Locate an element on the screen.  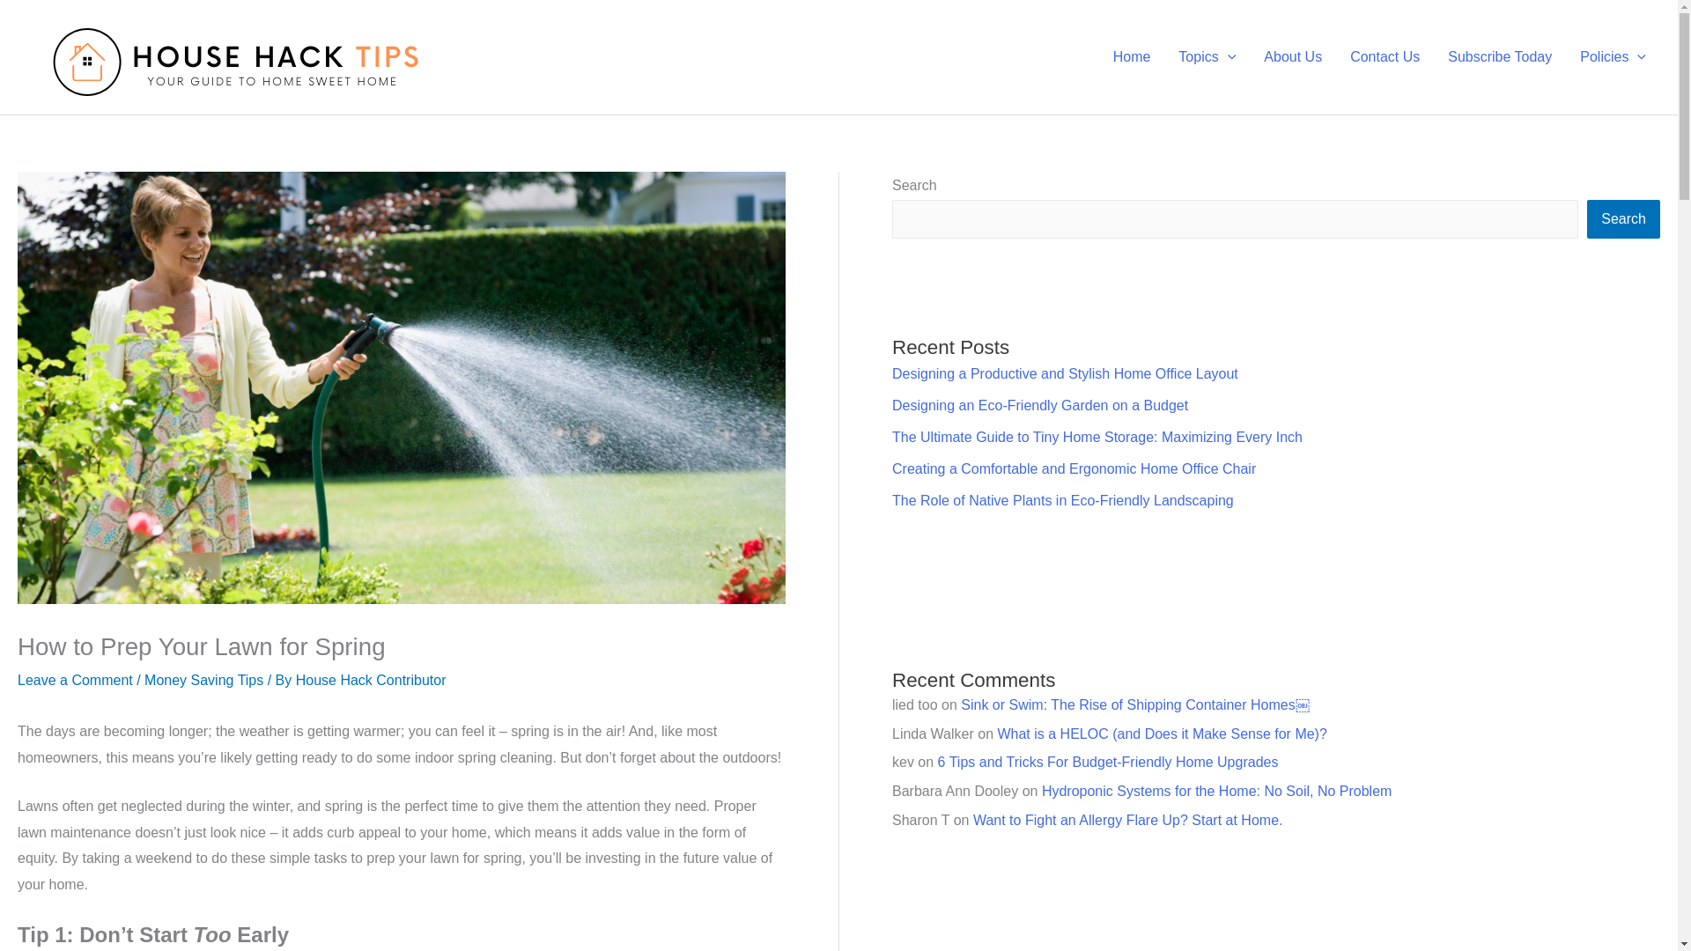
About Us is located at coordinates (1292, 57).